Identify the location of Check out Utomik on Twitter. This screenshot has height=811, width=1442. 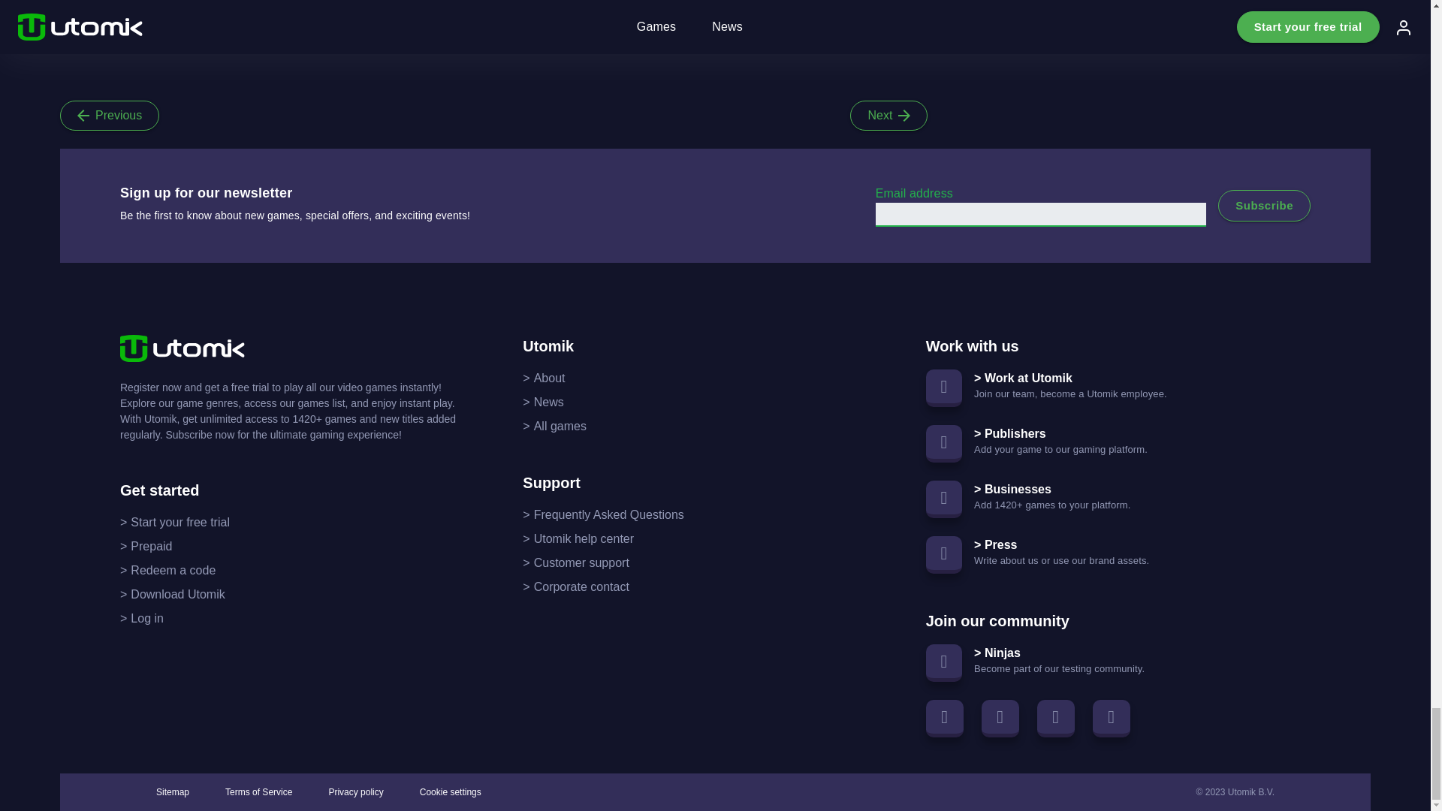
(1000, 718).